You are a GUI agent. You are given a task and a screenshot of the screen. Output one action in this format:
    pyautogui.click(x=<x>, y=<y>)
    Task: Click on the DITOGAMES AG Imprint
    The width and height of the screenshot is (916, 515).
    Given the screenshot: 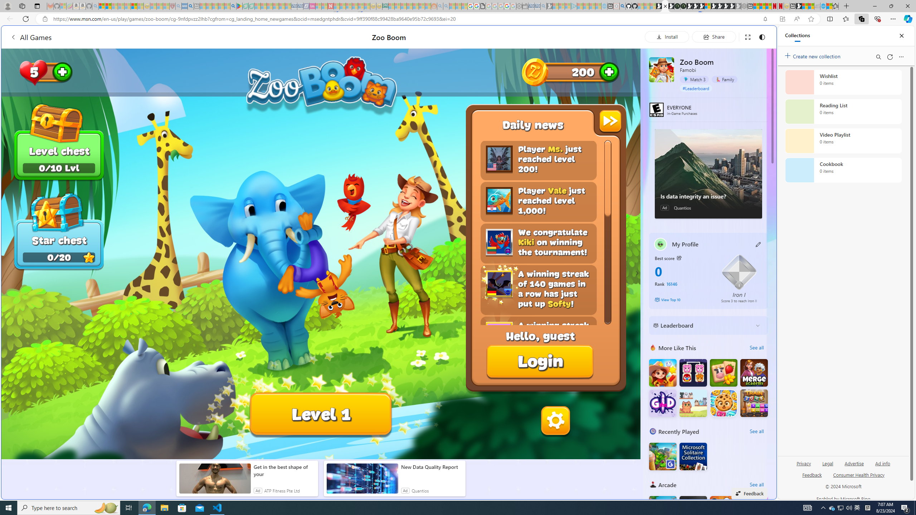 What is the action you would take?
    pyautogui.click(x=385, y=6)
    